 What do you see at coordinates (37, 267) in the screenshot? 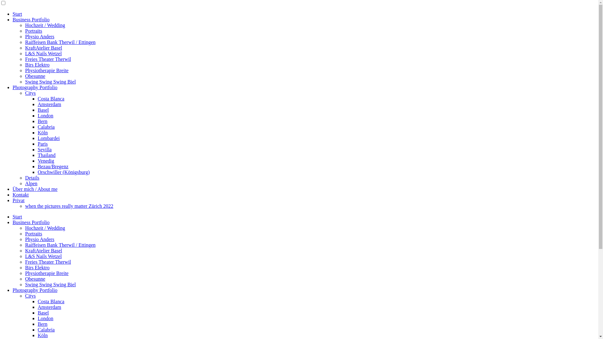
I see `Birs Elektro` at bounding box center [37, 267].